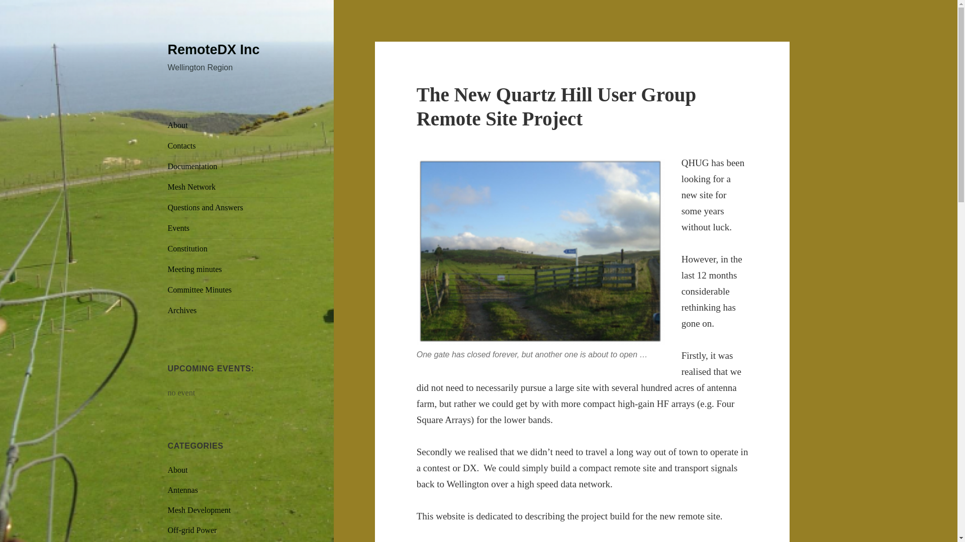 This screenshot has height=542, width=965. I want to click on Mesh Development, so click(200, 510).